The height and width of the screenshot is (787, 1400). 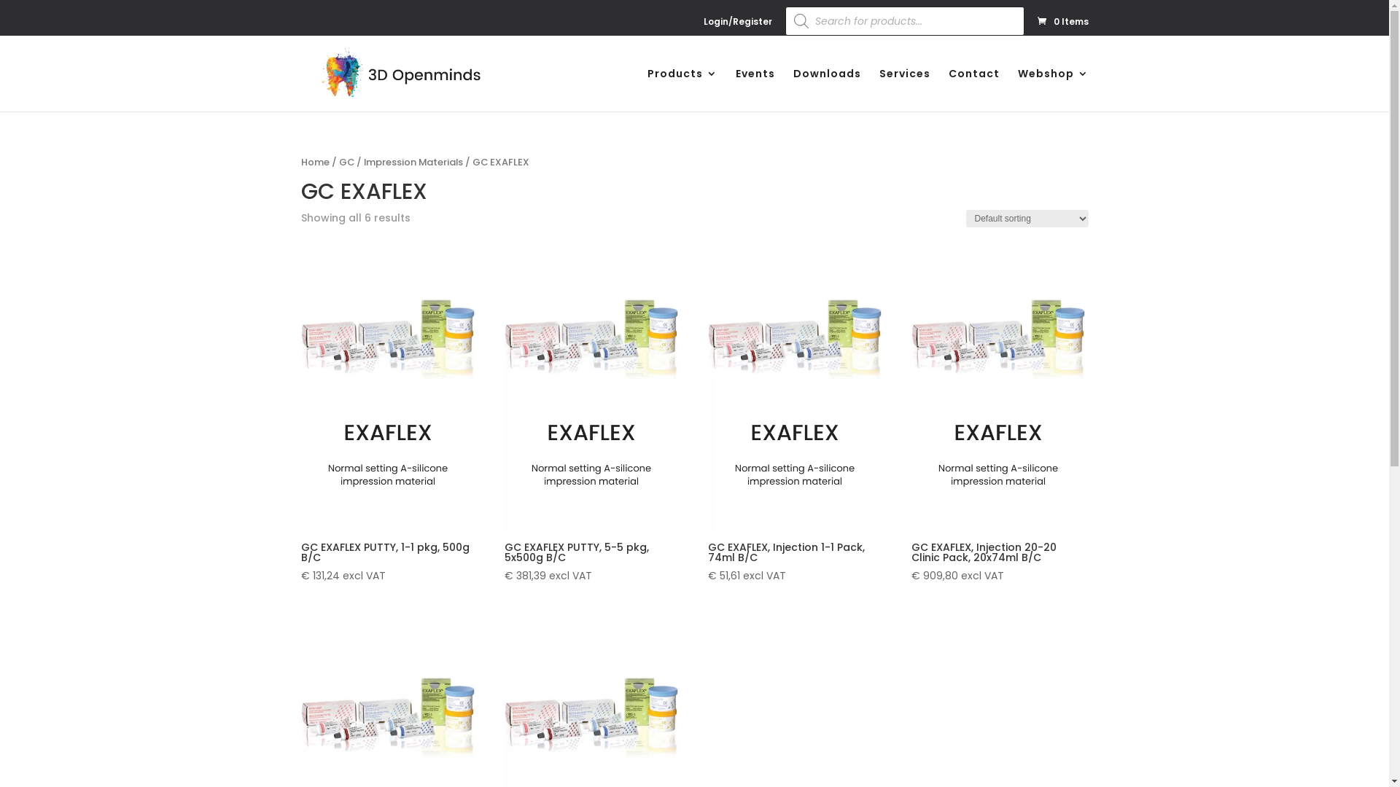 I want to click on Services, so click(x=905, y=90).